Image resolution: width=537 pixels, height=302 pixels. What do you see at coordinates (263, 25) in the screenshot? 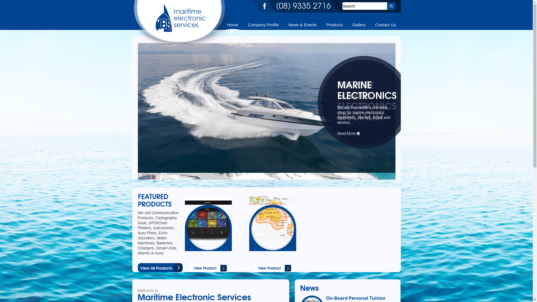
I see `Company Profile` at bounding box center [263, 25].